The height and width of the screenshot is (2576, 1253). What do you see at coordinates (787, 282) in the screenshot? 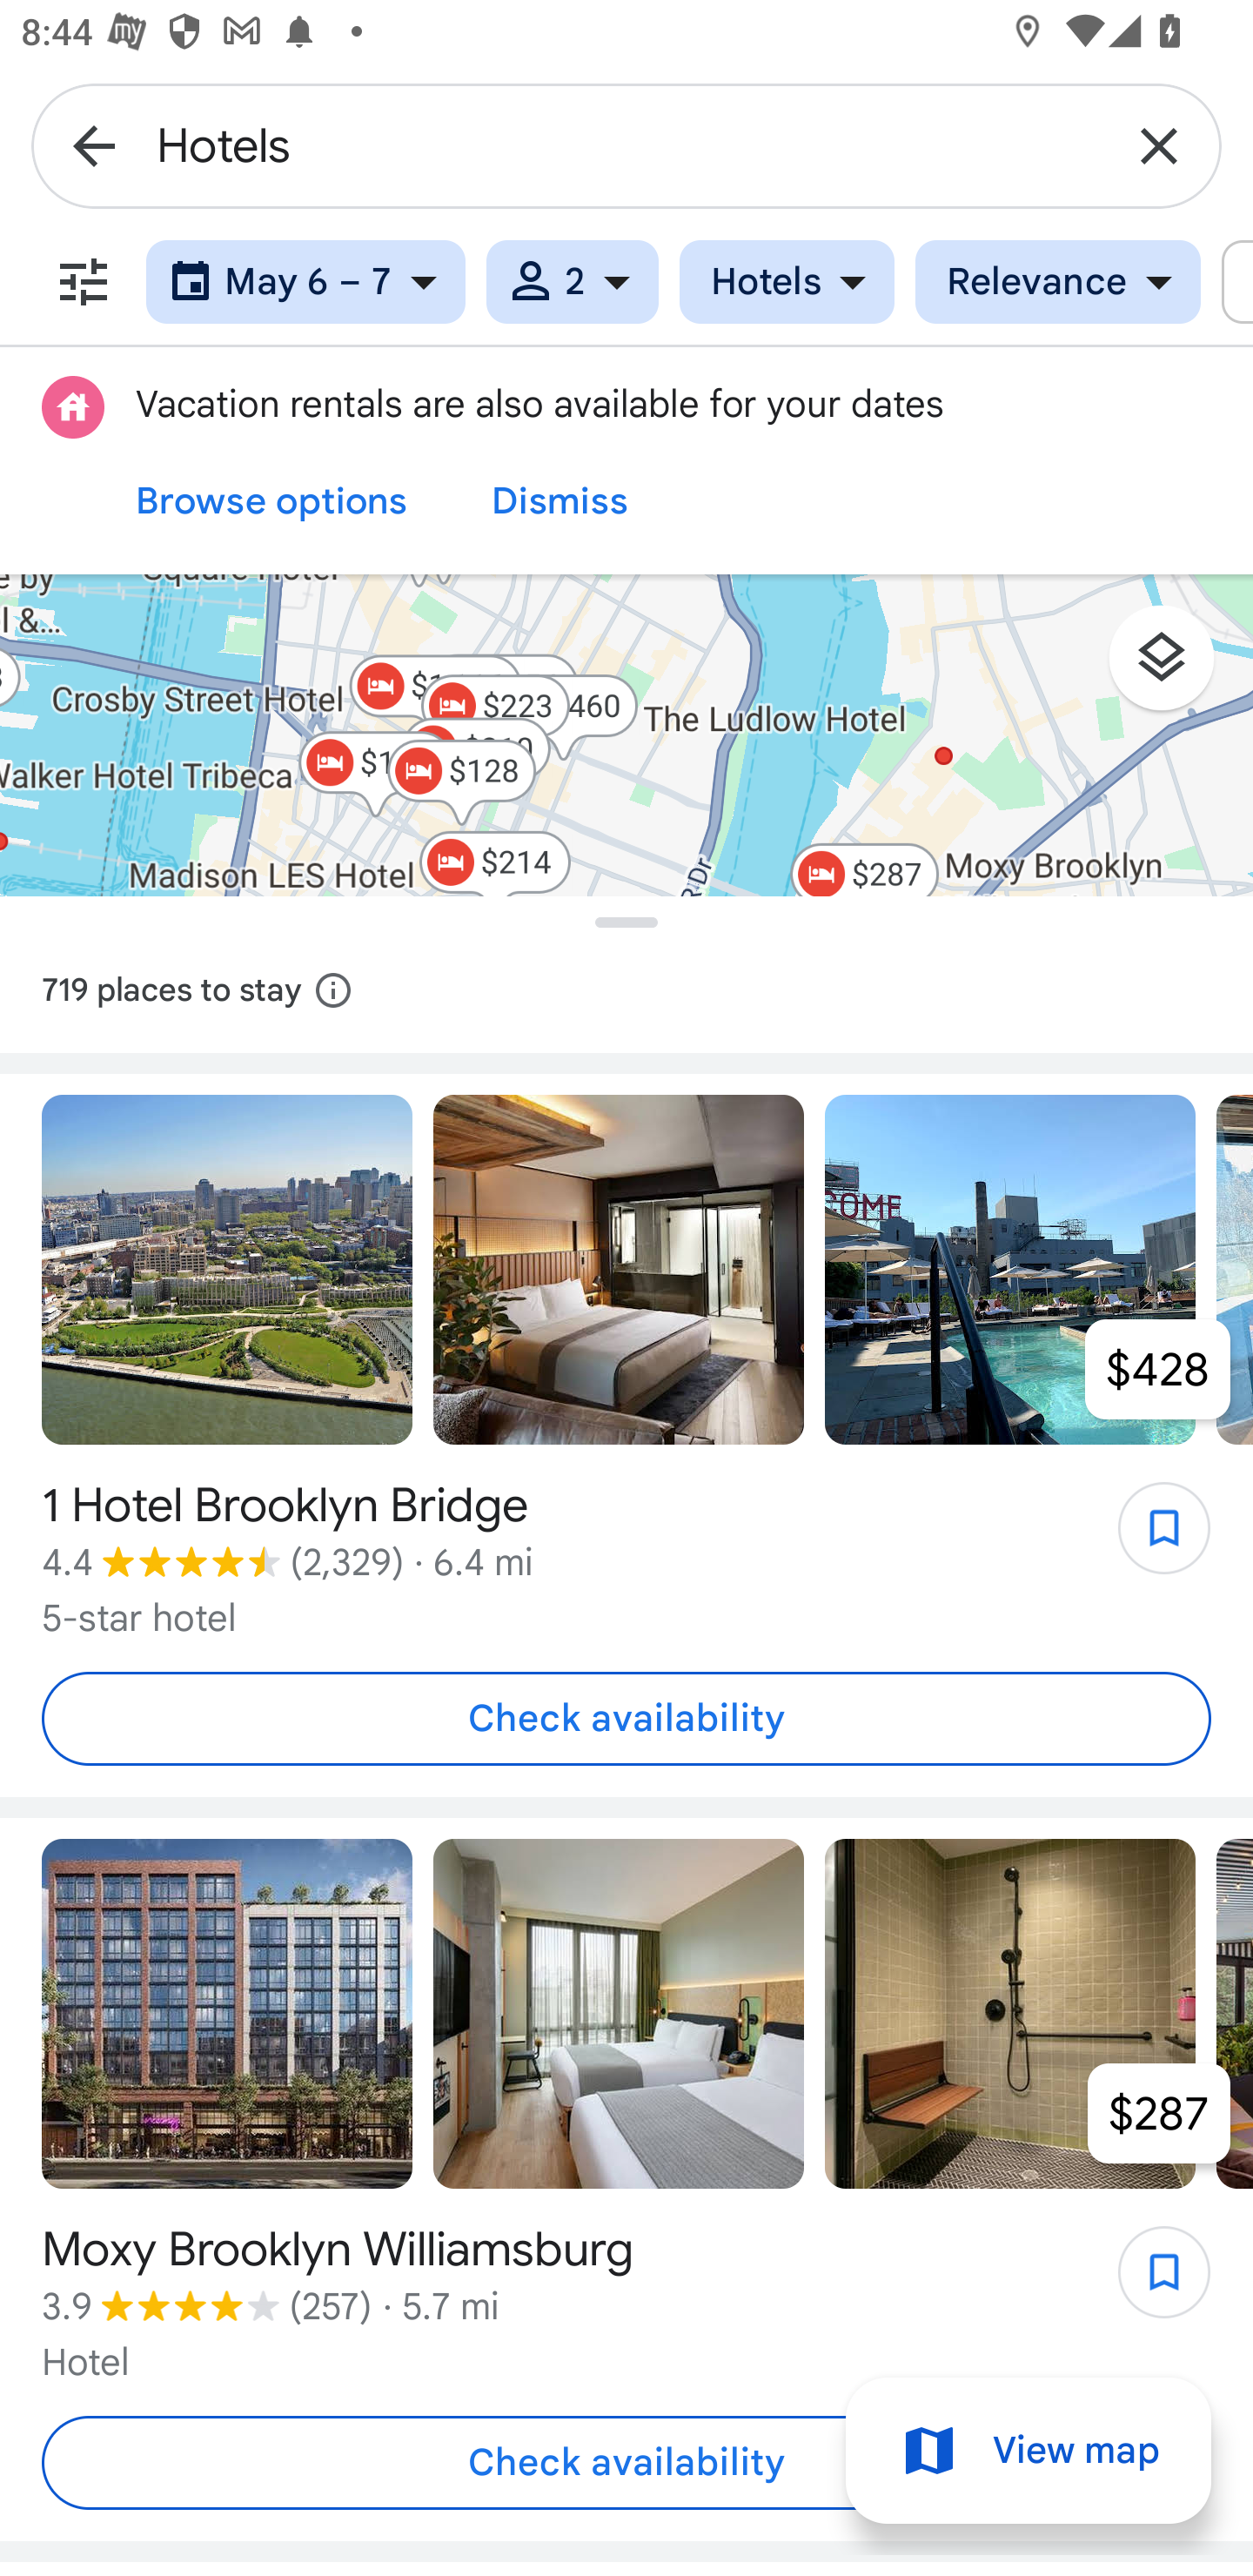
I see `Hotels Hotels Hotels` at bounding box center [787, 282].